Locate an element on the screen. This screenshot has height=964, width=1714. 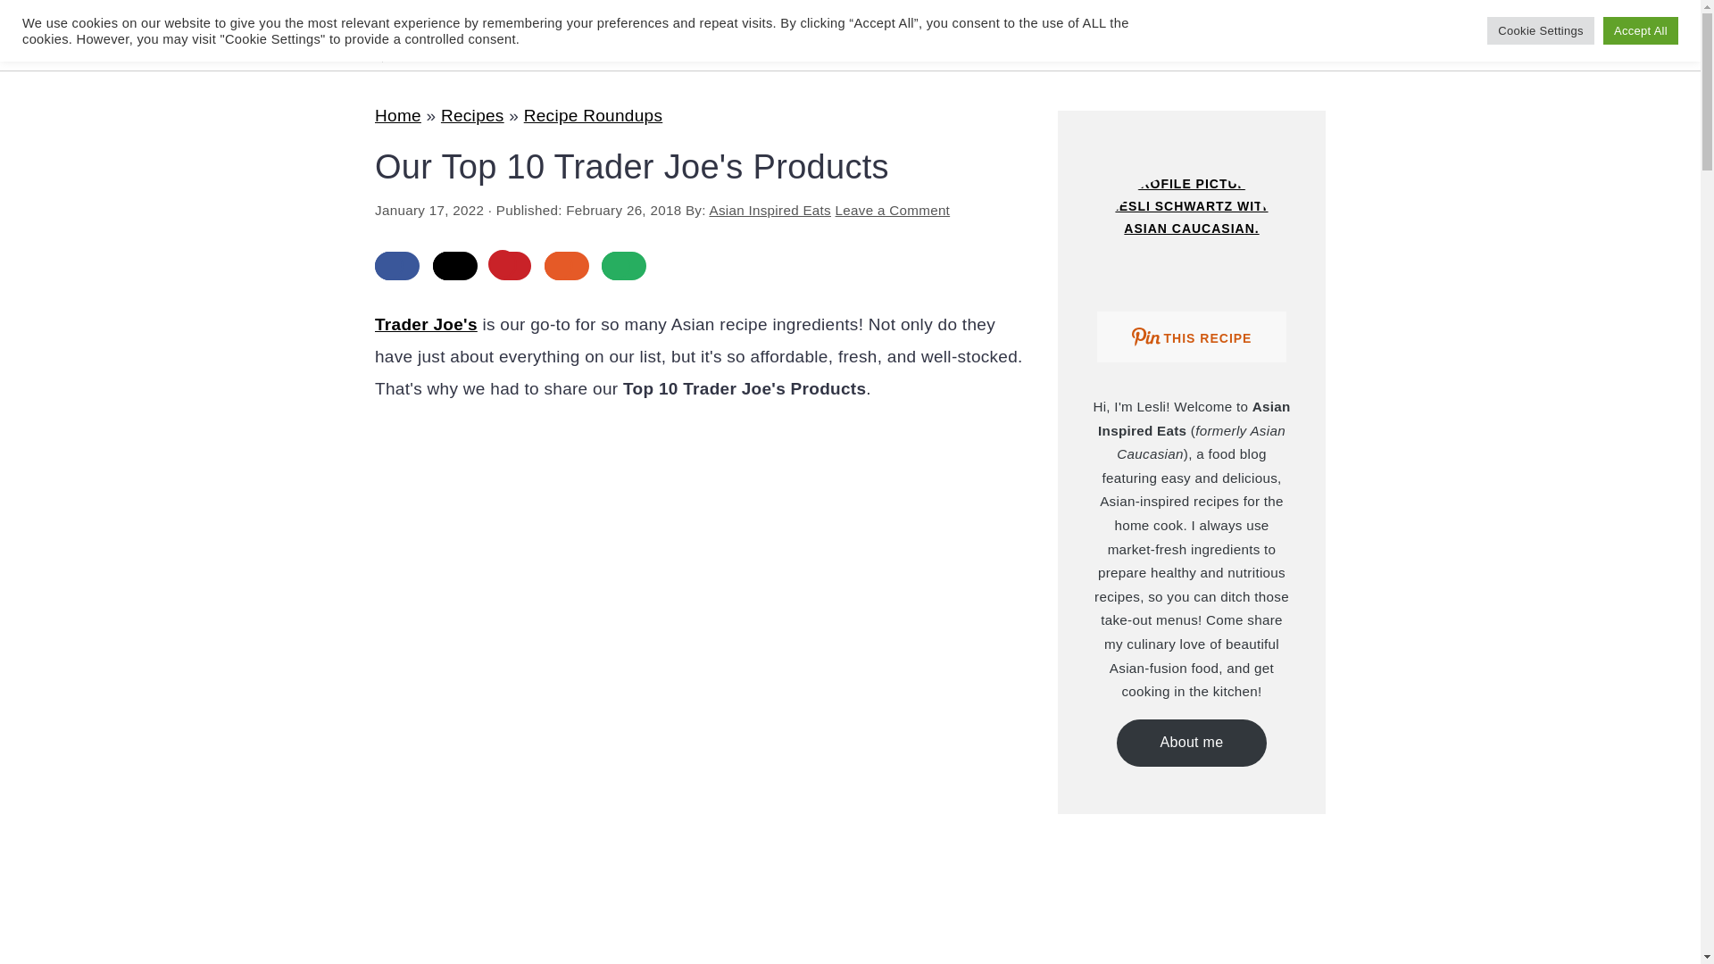
Share on Facebook is located at coordinates (397, 266).